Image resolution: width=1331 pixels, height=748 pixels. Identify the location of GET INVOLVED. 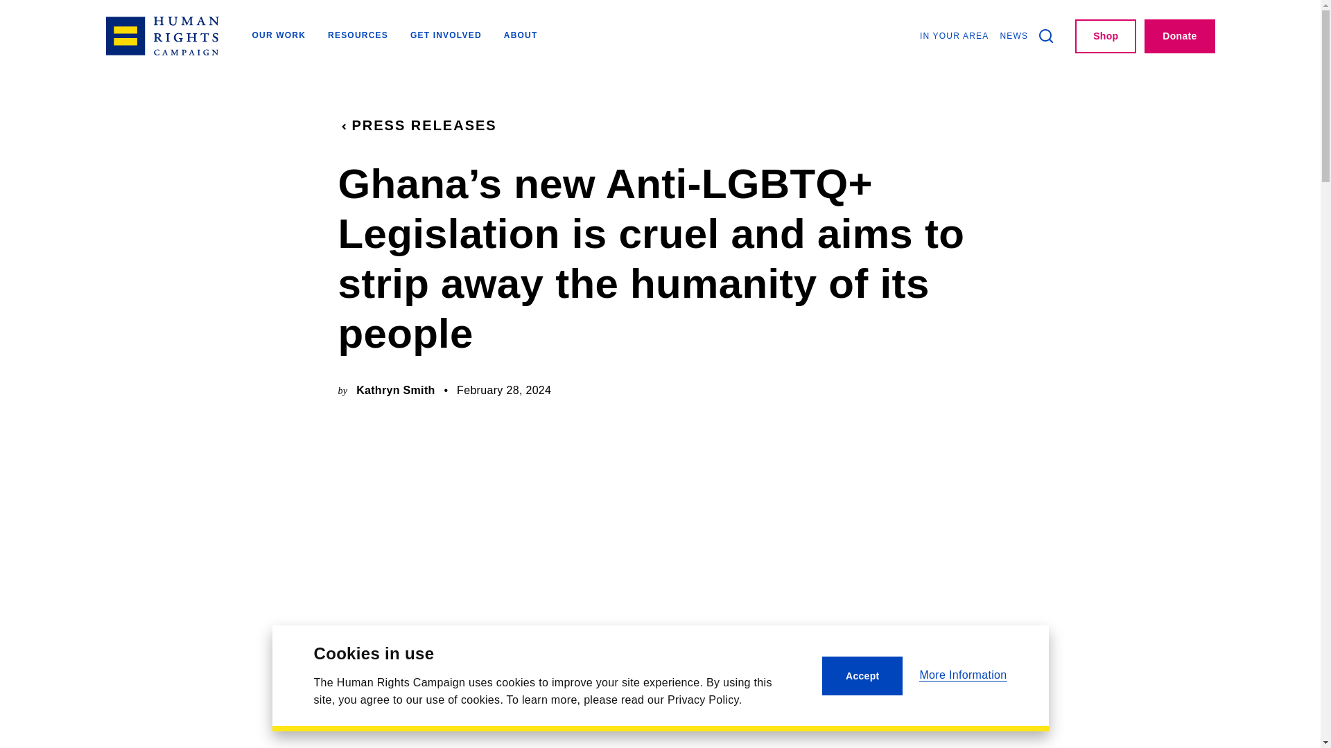
(446, 36).